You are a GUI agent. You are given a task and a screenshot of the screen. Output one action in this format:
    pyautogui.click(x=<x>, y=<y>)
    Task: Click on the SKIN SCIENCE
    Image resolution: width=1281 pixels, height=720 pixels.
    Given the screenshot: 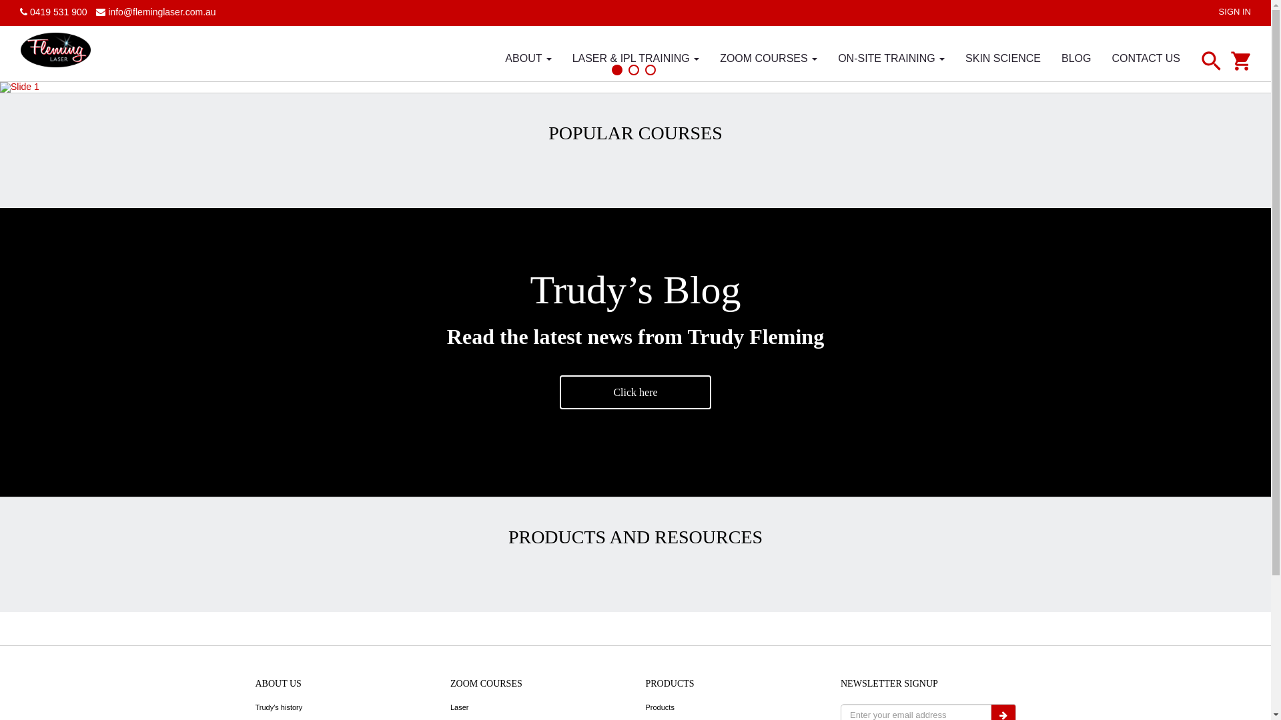 What is the action you would take?
    pyautogui.click(x=1003, y=57)
    